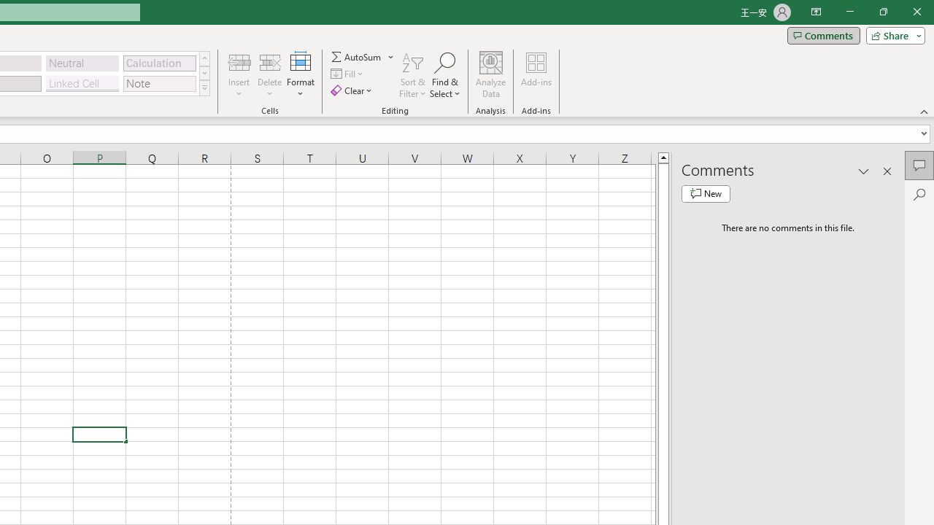 This screenshot has width=934, height=525. What do you see at coordinates (159, 63) in the screenshot?
I see `Calculation` at bounding box center [159, 63].